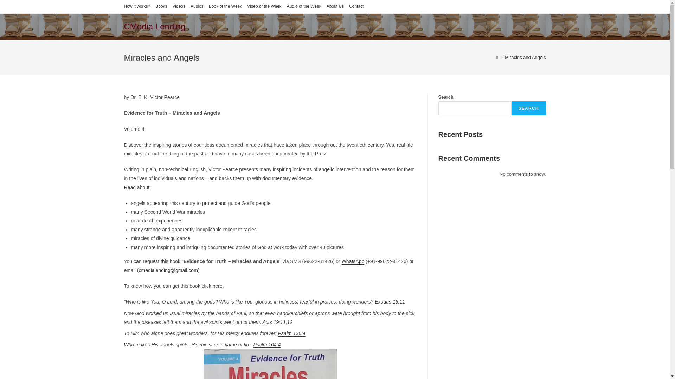  Describe the element at coordinates (161, 6) in the screenshot. I see `Books` at that location.